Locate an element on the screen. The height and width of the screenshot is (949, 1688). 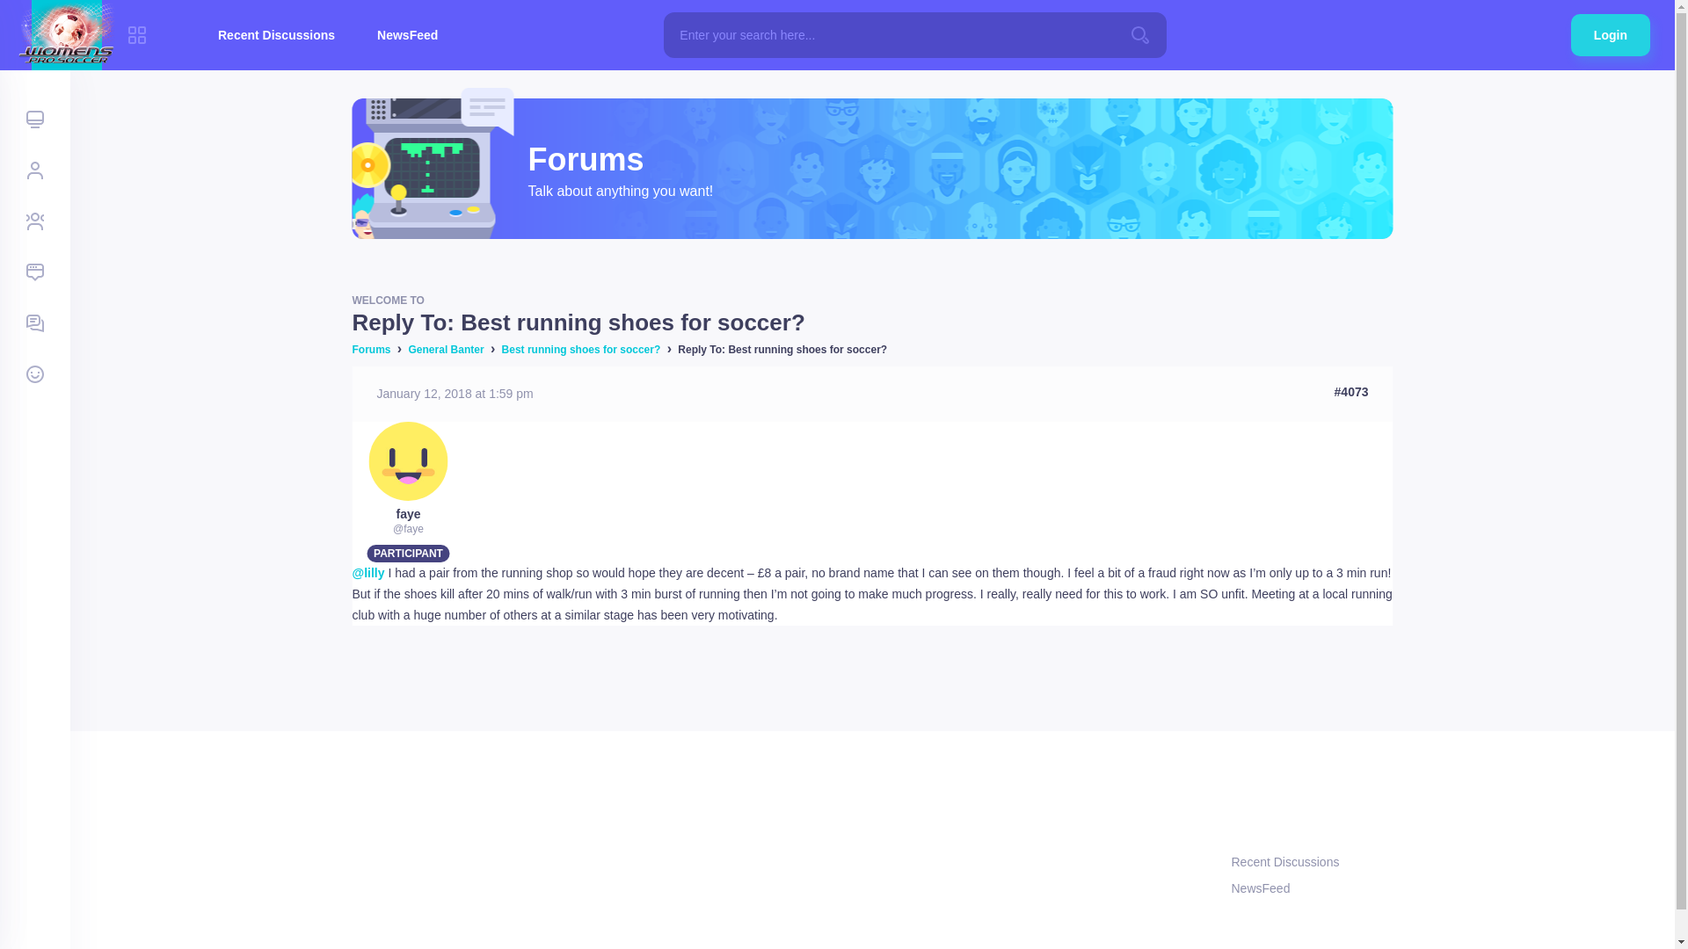
faye is located at coordinates (408, 513).